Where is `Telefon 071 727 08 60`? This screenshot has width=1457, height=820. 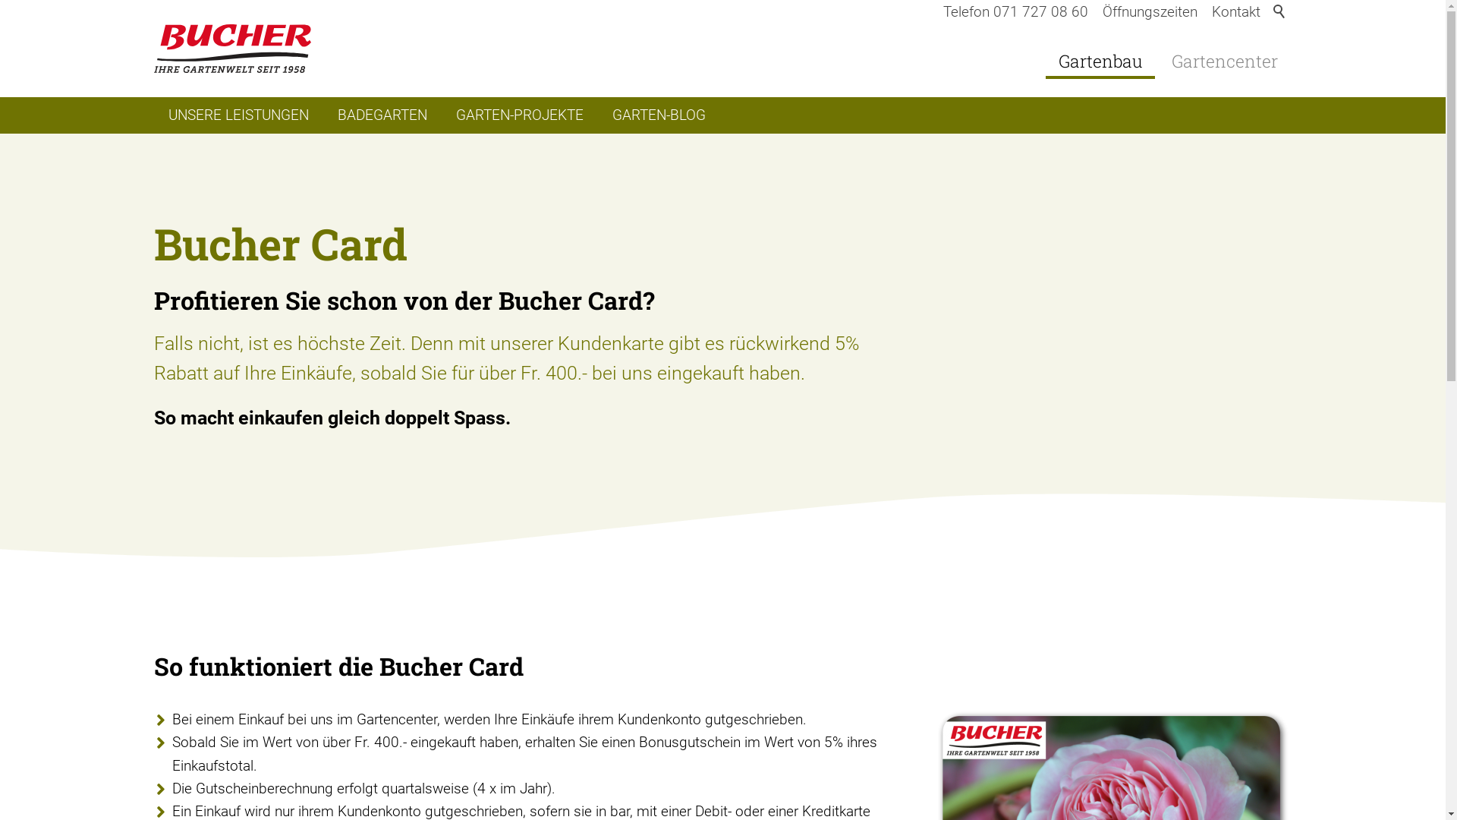
Telefon 071 727 08 60 is located at coordinates (1015, 12).